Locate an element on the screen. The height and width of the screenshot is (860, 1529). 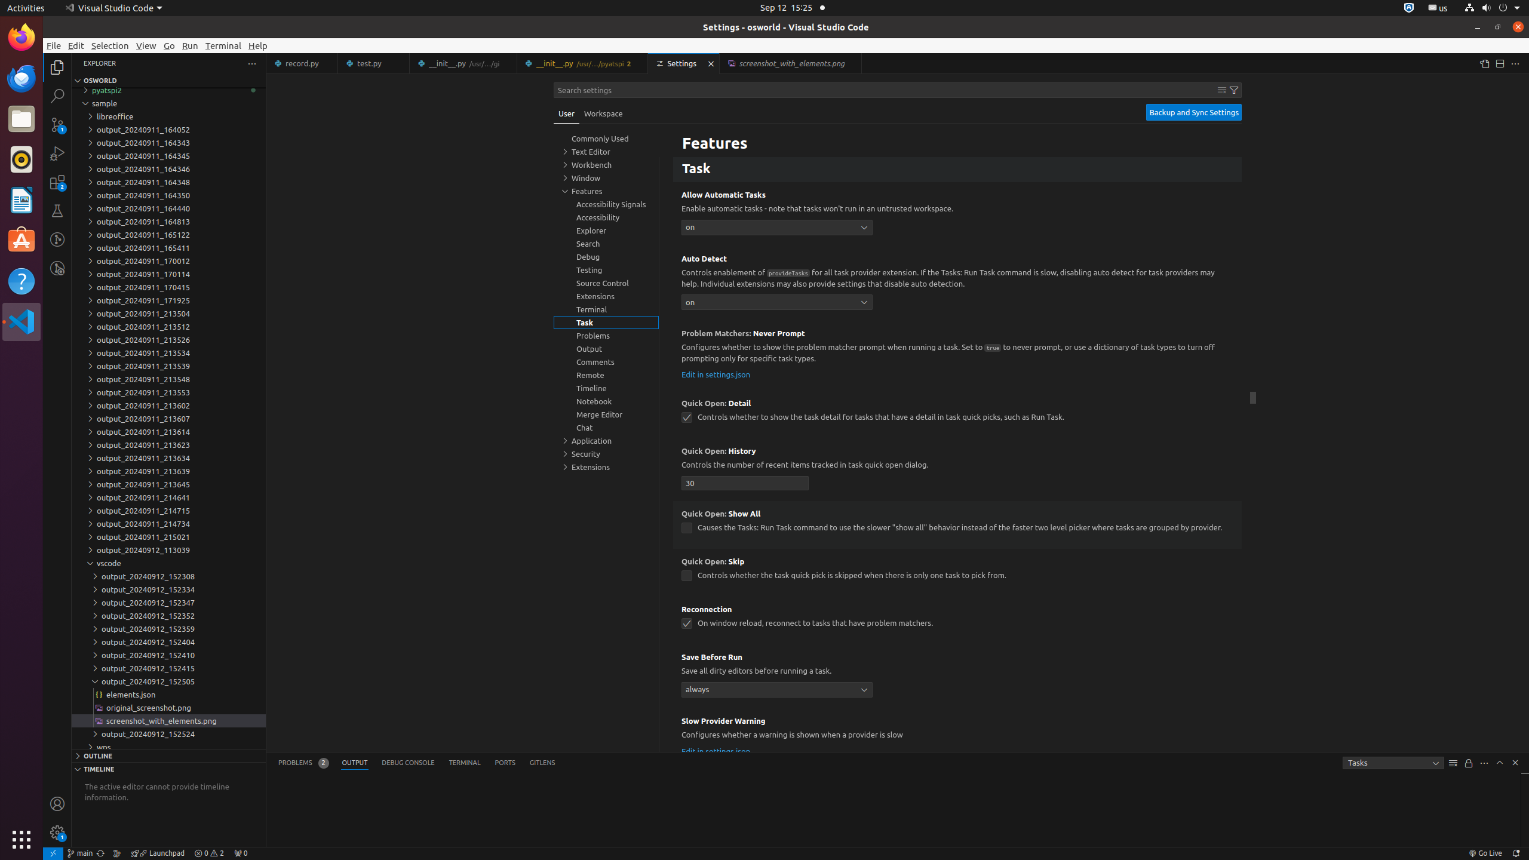
Edit is located at coordinates (76, 45).